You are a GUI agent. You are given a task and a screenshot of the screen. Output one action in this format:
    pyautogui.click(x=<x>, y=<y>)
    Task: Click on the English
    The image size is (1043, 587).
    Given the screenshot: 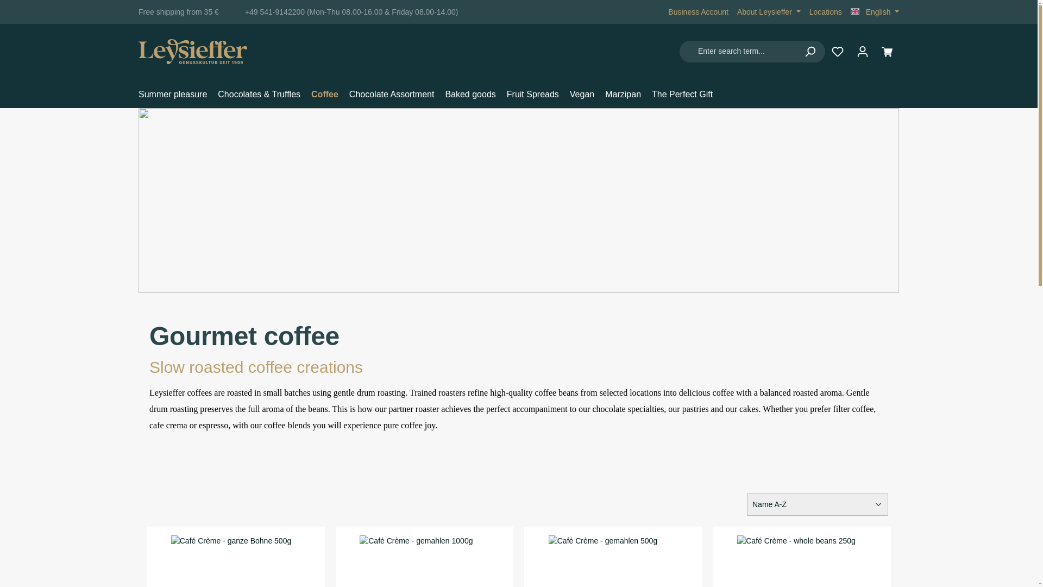 What is the action you would take?
    pyautogui.click(x=875, y=12)
    